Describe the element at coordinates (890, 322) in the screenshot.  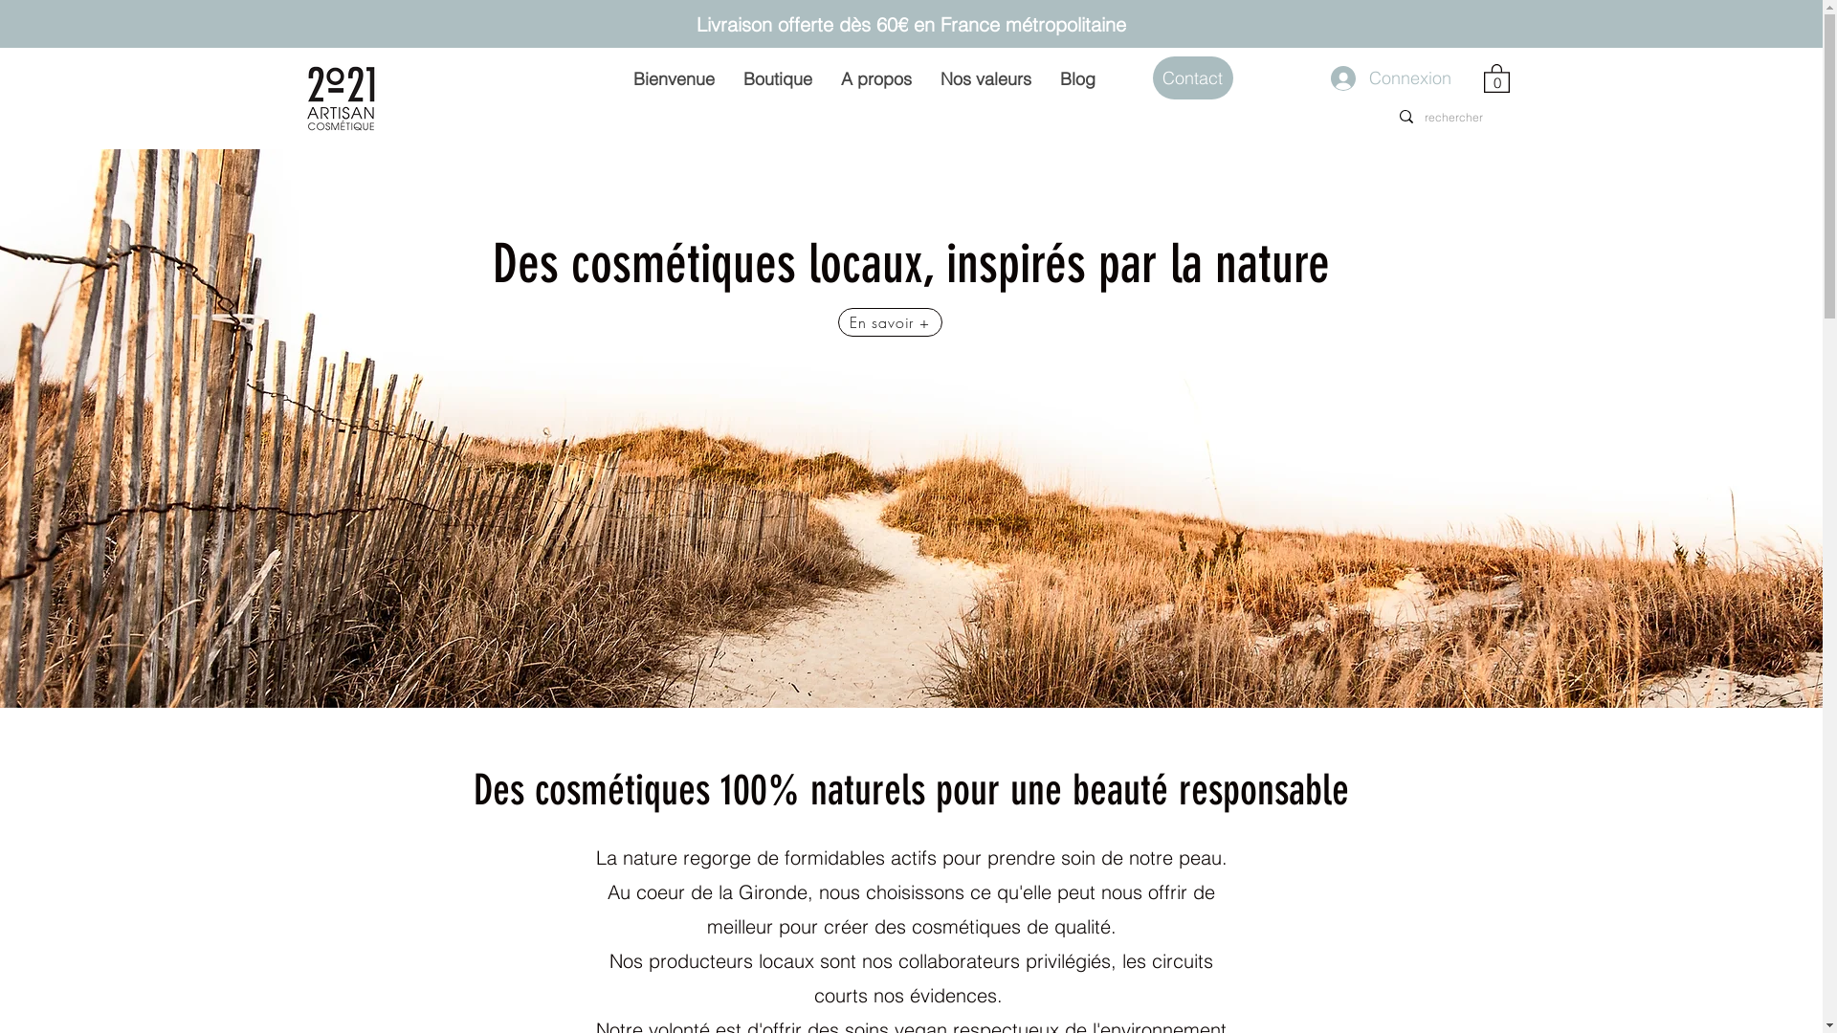
I see `En savoir +` at that location.